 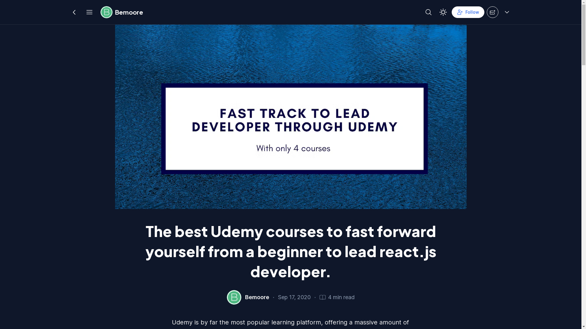 What do you see at coordinates (294, 297) in the screenshot?
I see `Sep 17, 2020` at bounding box center [294, 297].